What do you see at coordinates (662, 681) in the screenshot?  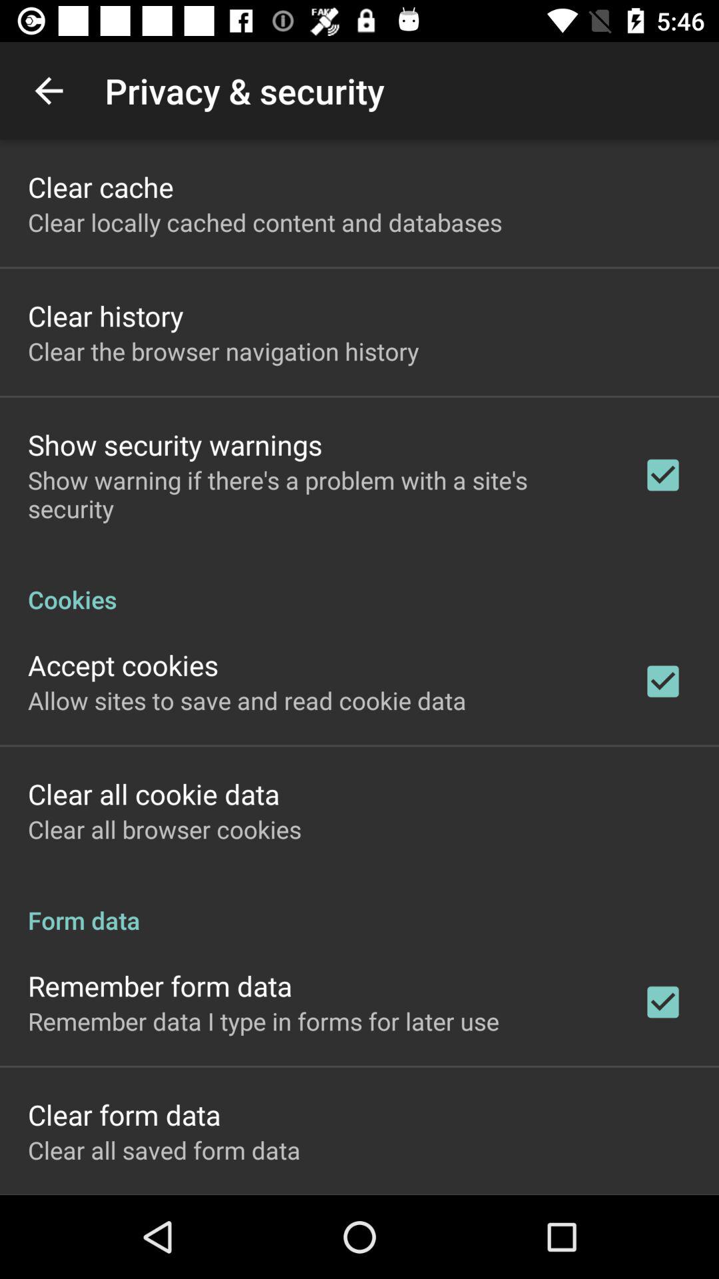 I see `select the check box icon for accept cookies` at bounding box center [662, 681].